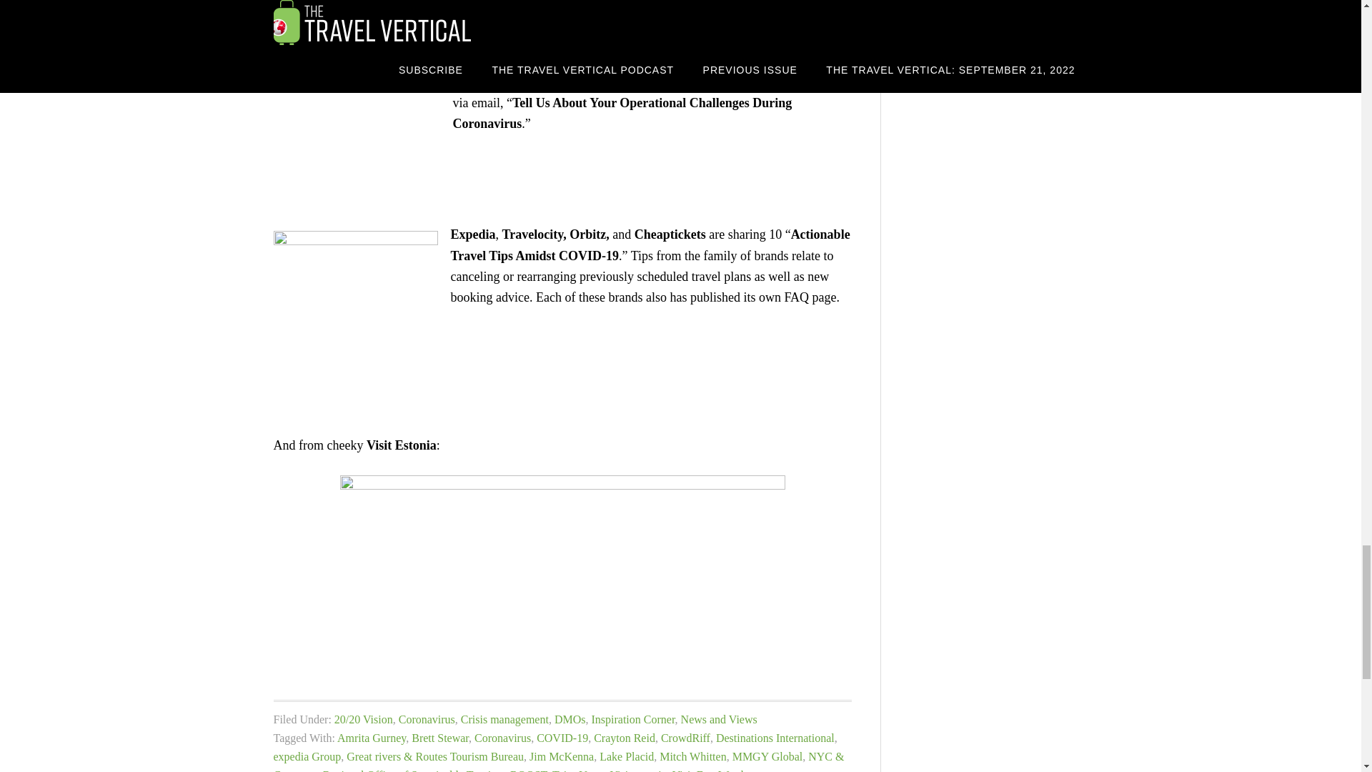 The width and height of the screenshot is (1372, 772). I want to click on Crisis management, so click(504, 719).